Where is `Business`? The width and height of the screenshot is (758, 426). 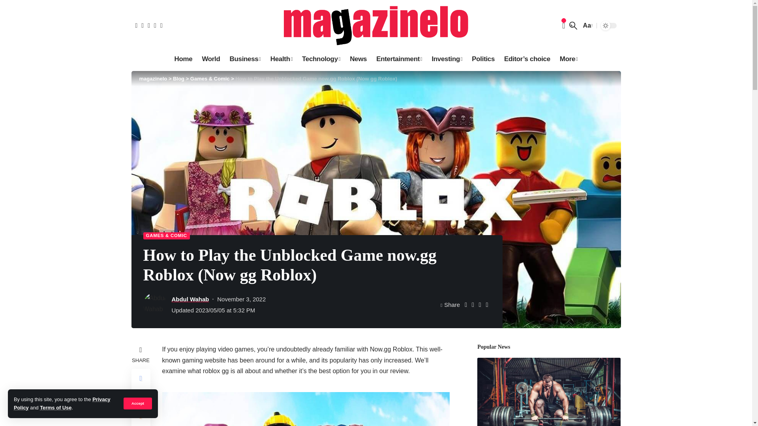
Business is located at coordinates (246, 59).